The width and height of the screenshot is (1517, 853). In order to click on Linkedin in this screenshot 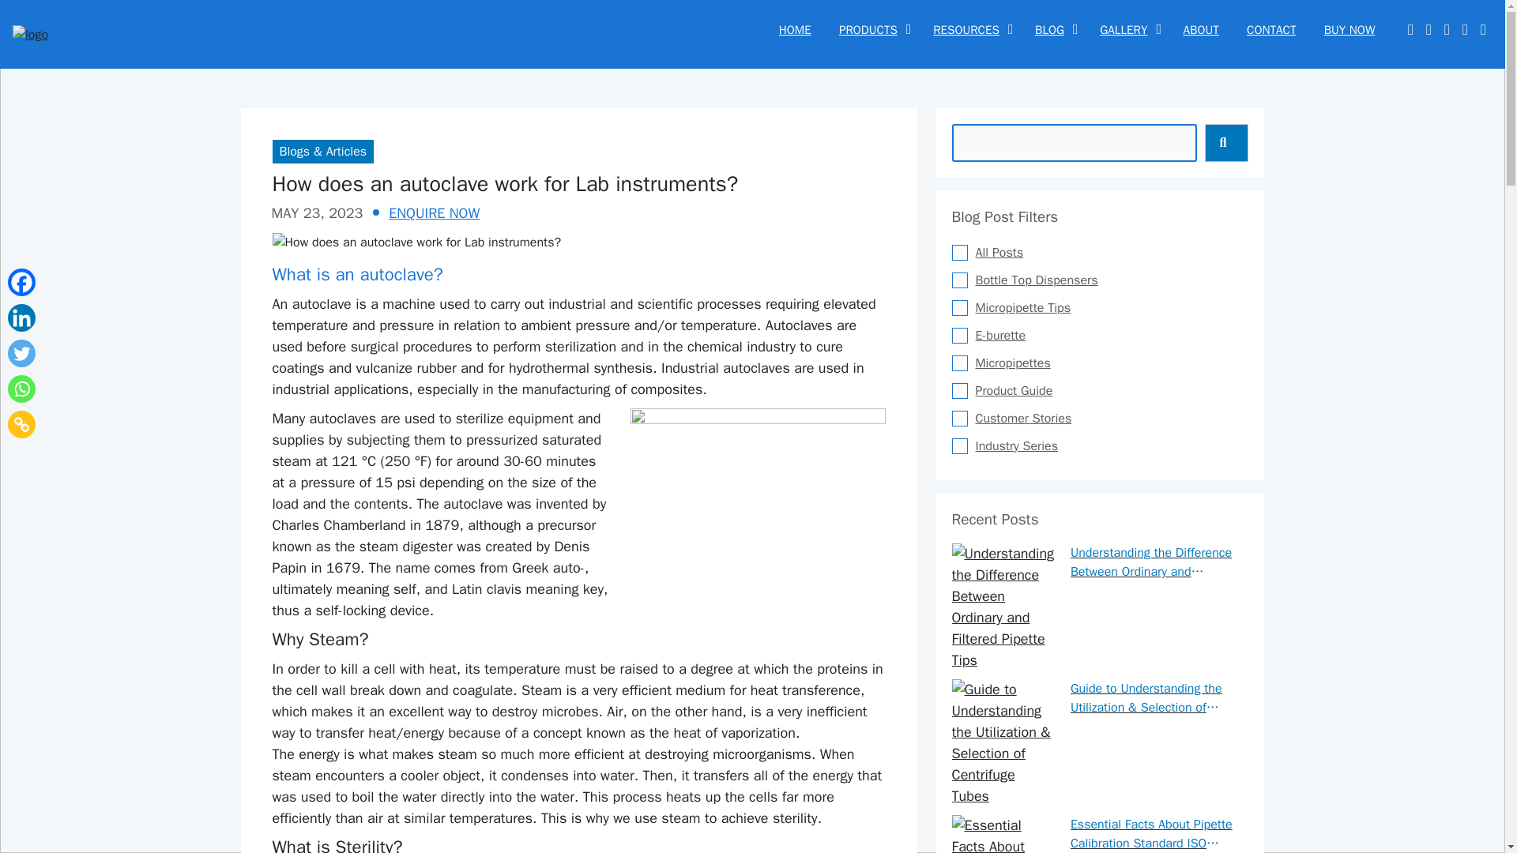, I will do `click(21, 318)`.